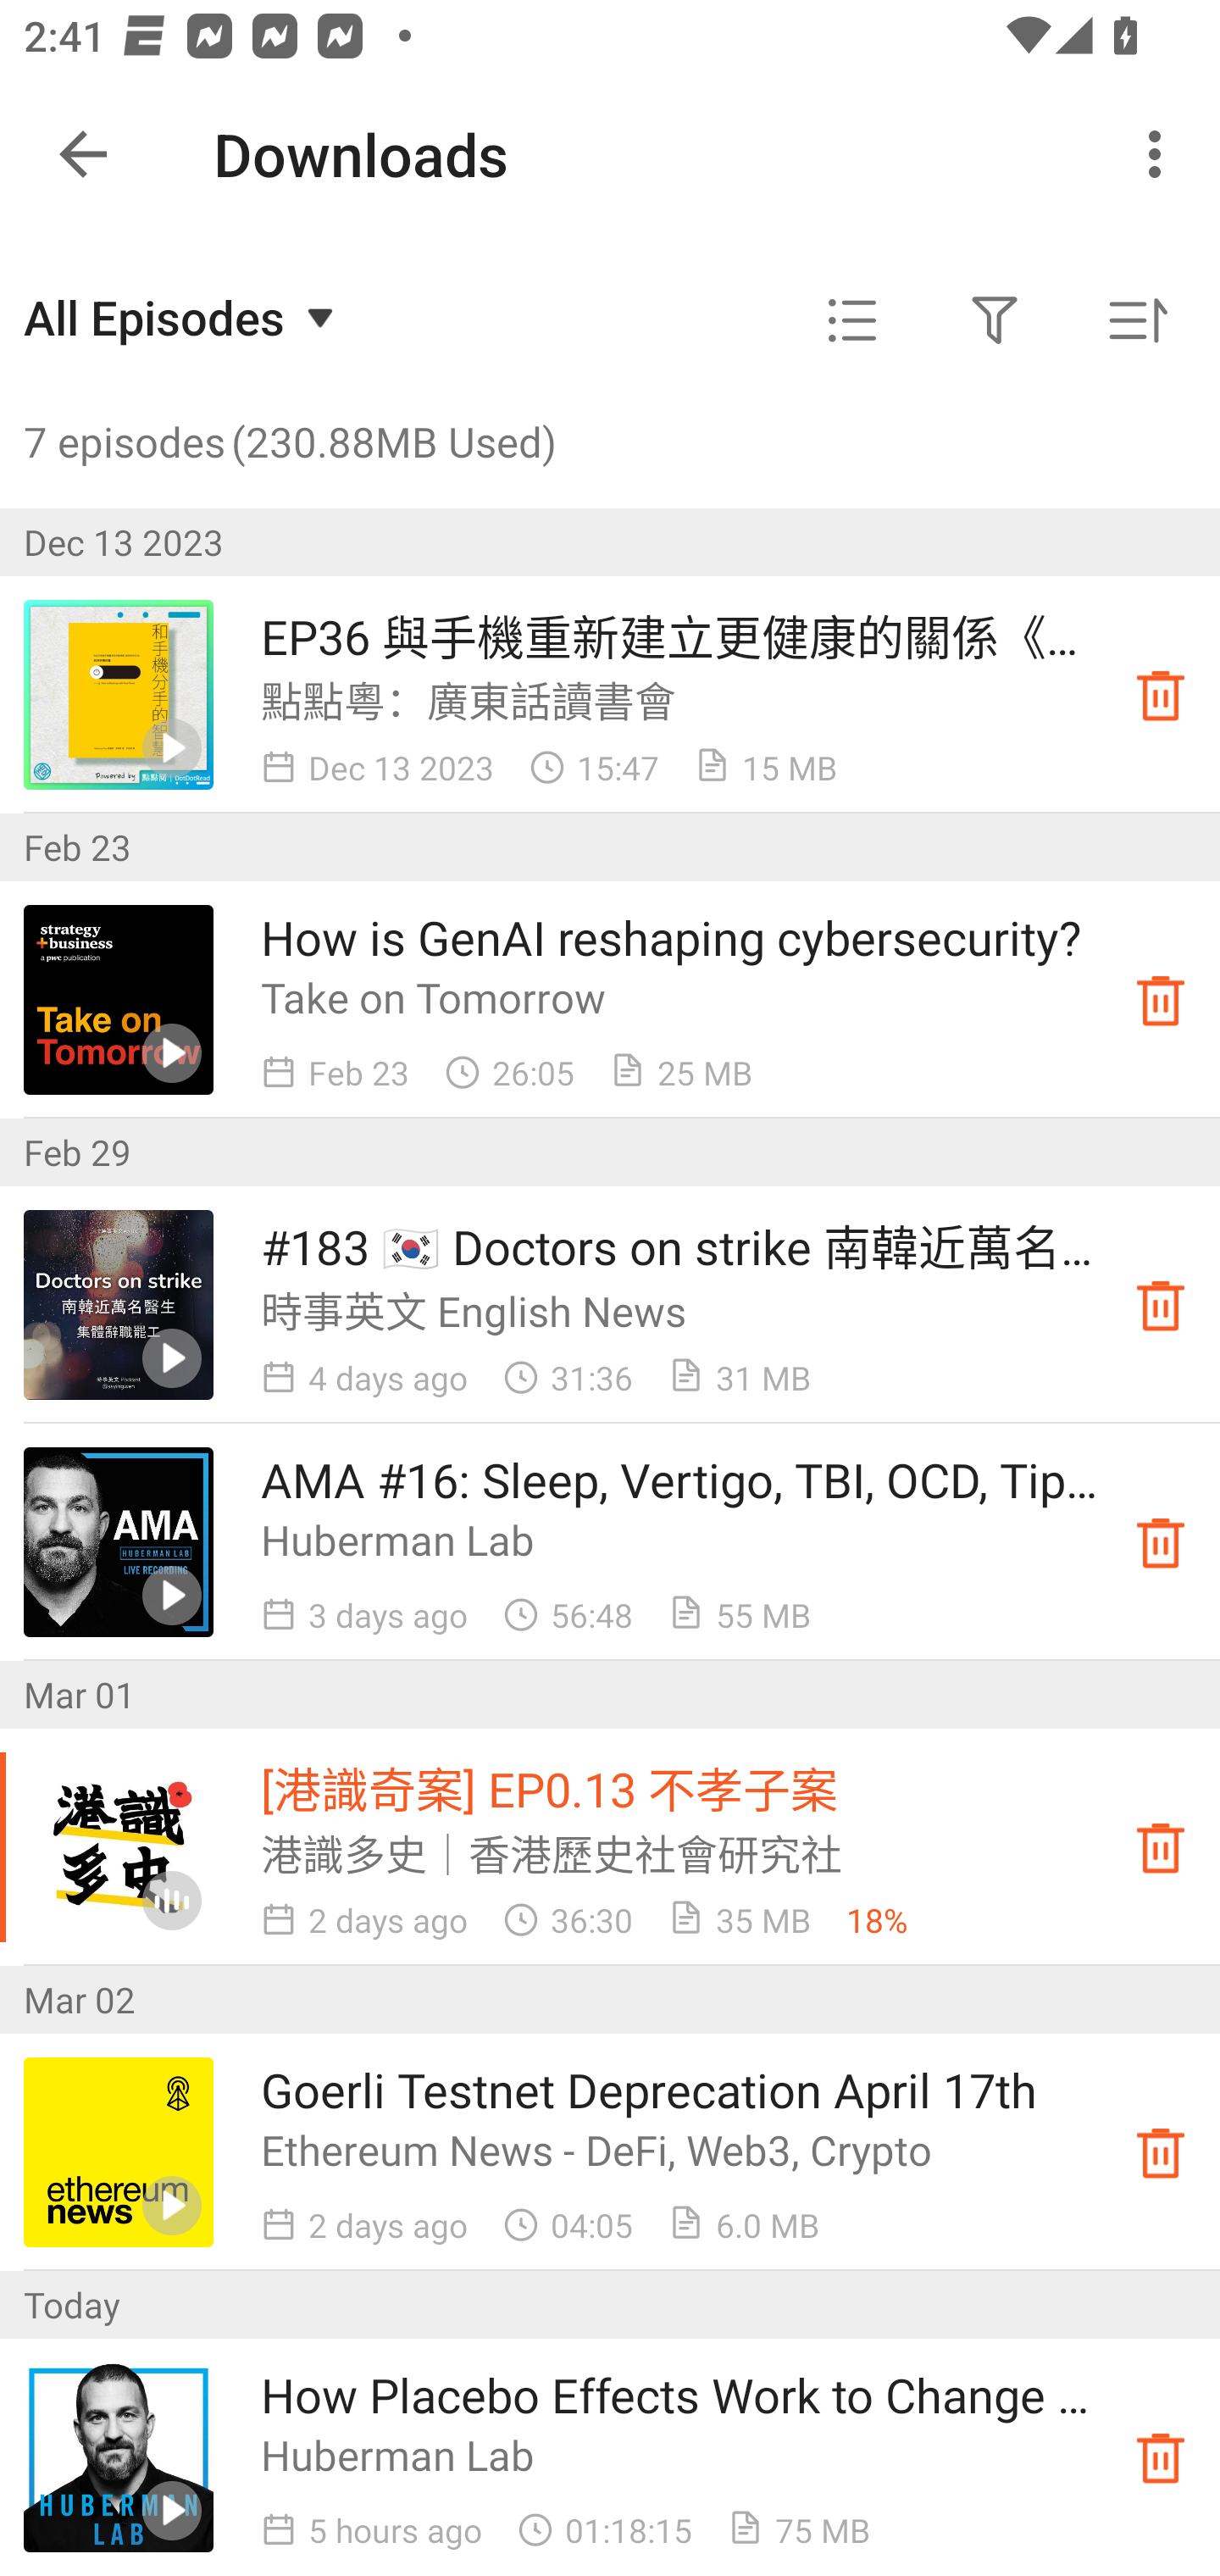  Describe the element at coordinates (852, 320) in the screenshot. I see `` at that location.